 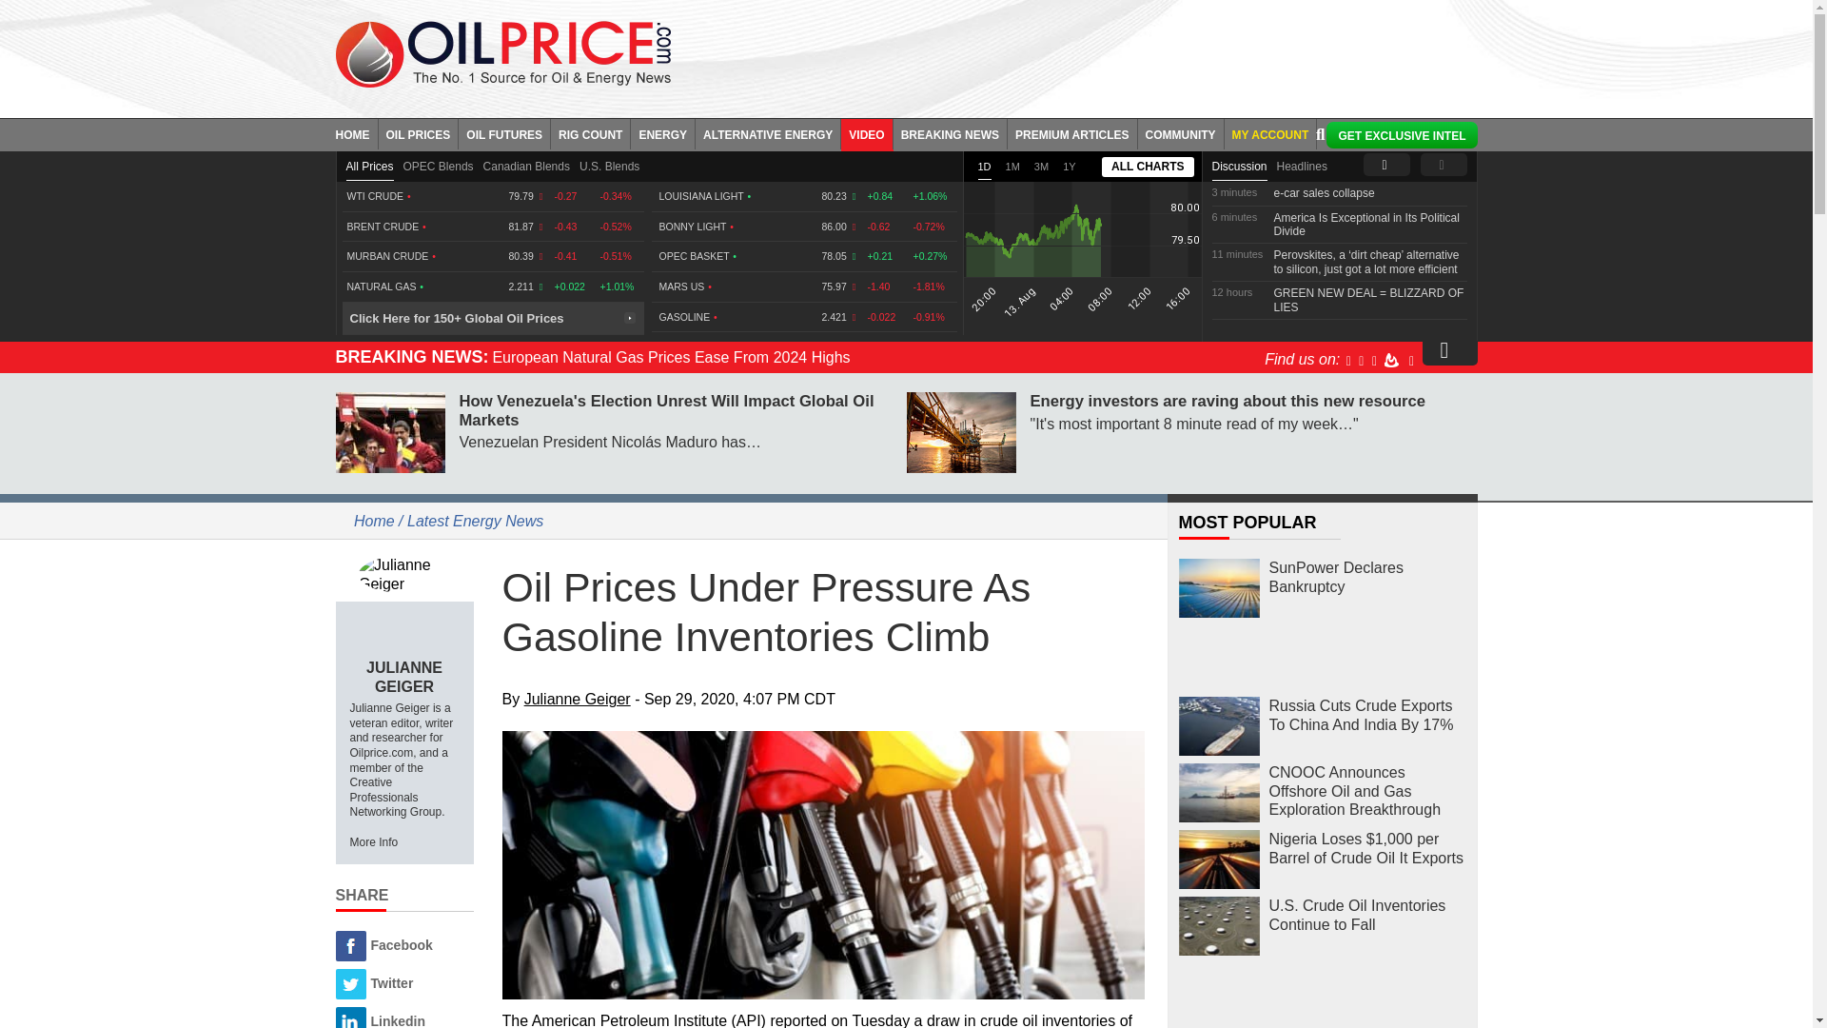 What do you see at coordinates (662, 133) in the screenshot?
I see `ENERGY` at bounding box center [662, 133].